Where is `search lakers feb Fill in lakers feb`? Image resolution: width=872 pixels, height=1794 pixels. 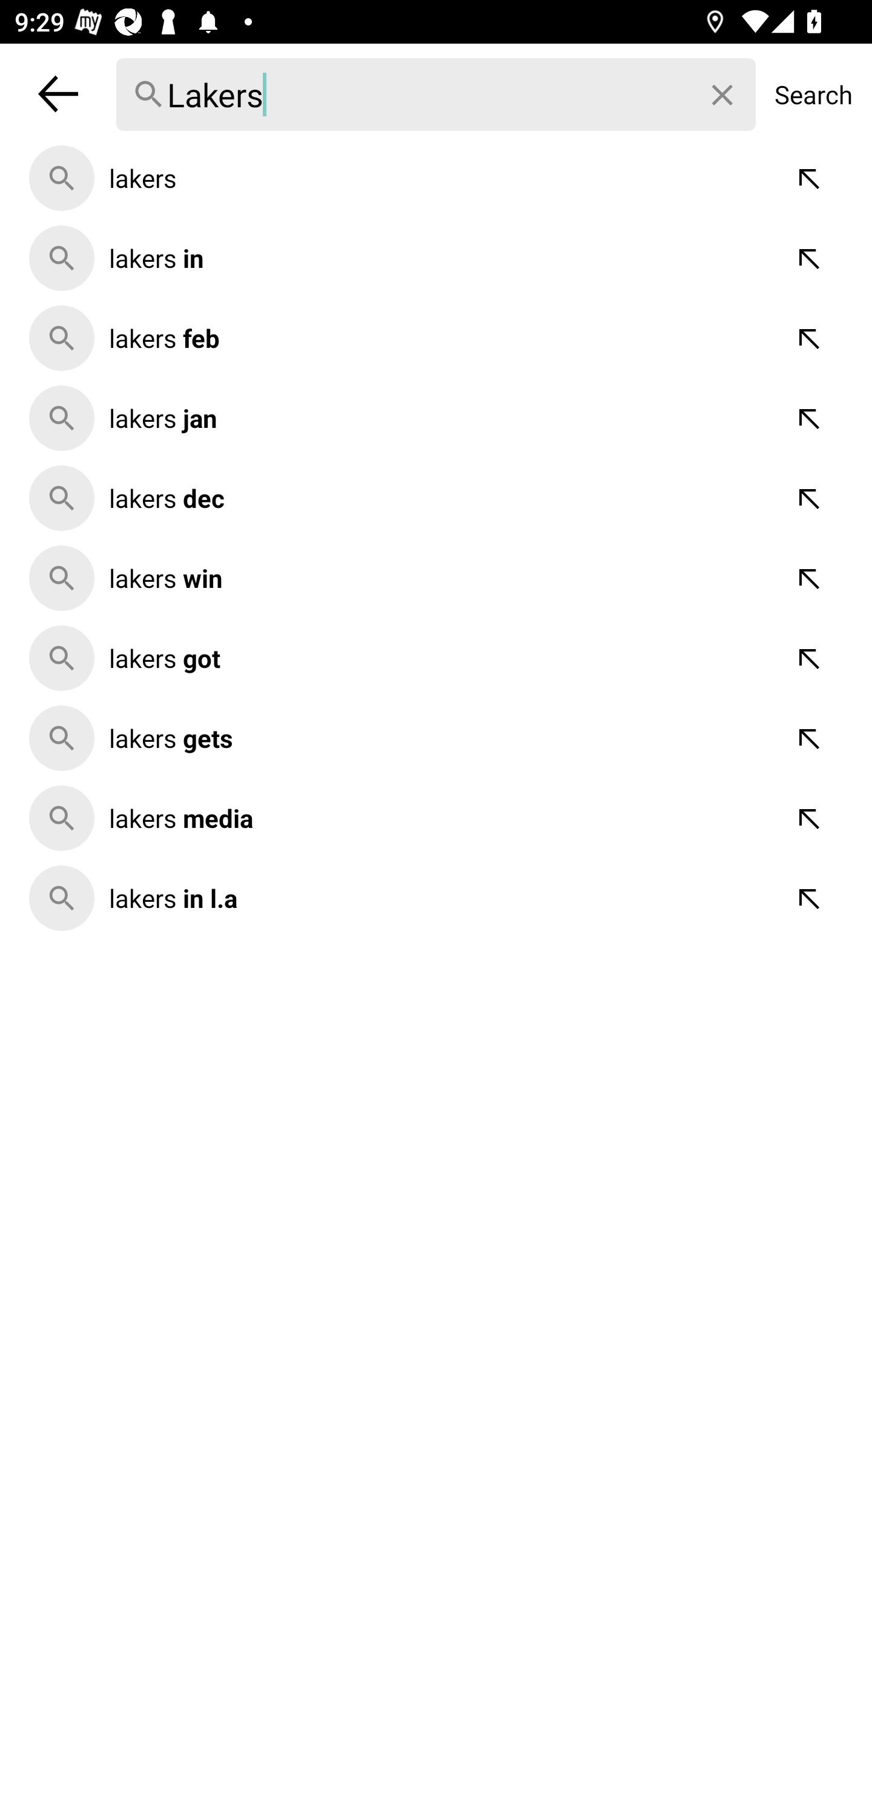
search lakers feb Fill in lakers feb is located at coordinates (436, 338).